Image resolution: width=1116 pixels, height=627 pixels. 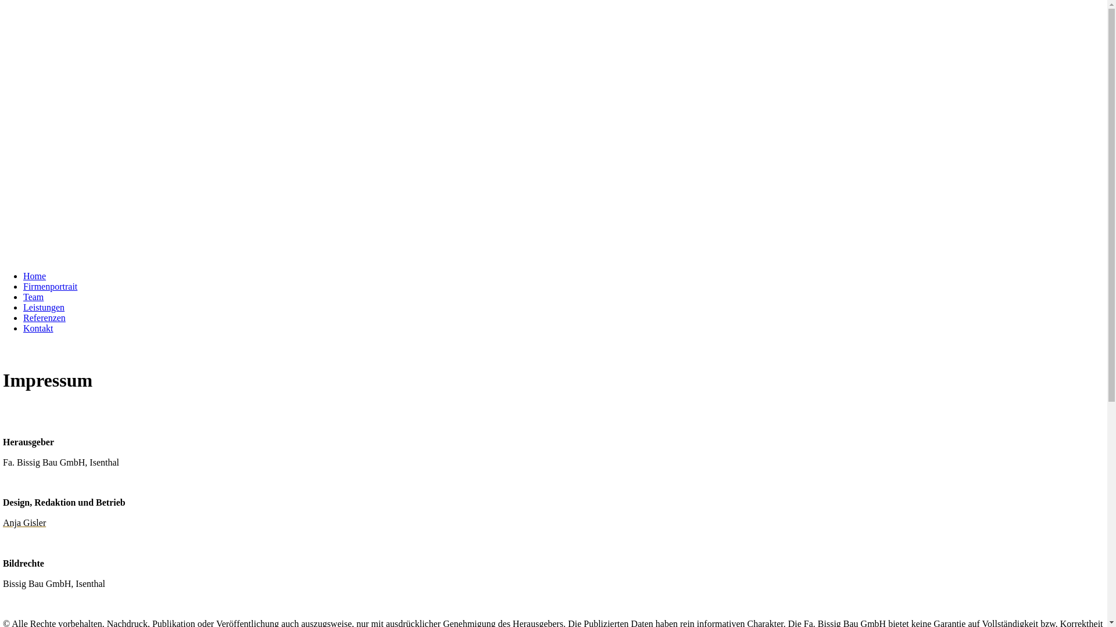 I want to click on Anja Gisler, so click(x=24, y=522).